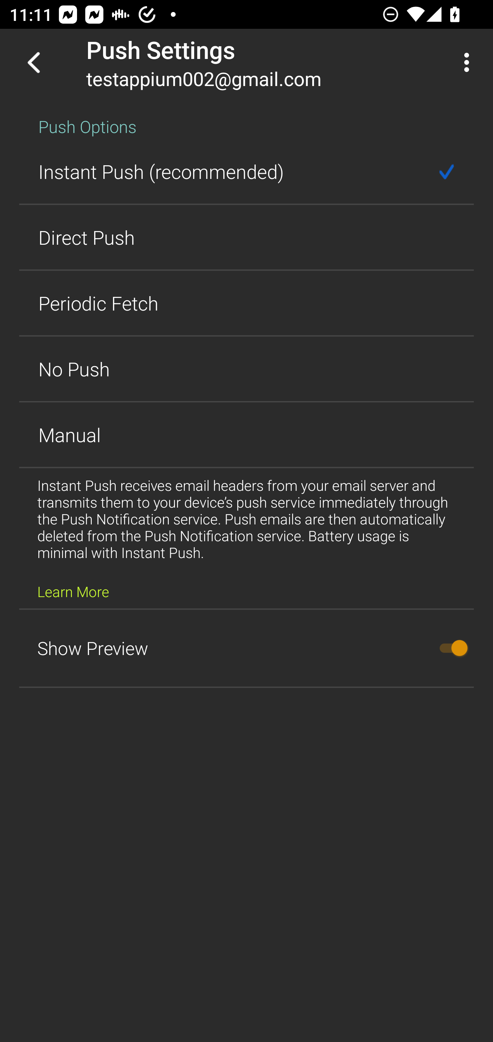 This screenshot has width=493, height=1042. I want to click on Manual, so click(246, 434).